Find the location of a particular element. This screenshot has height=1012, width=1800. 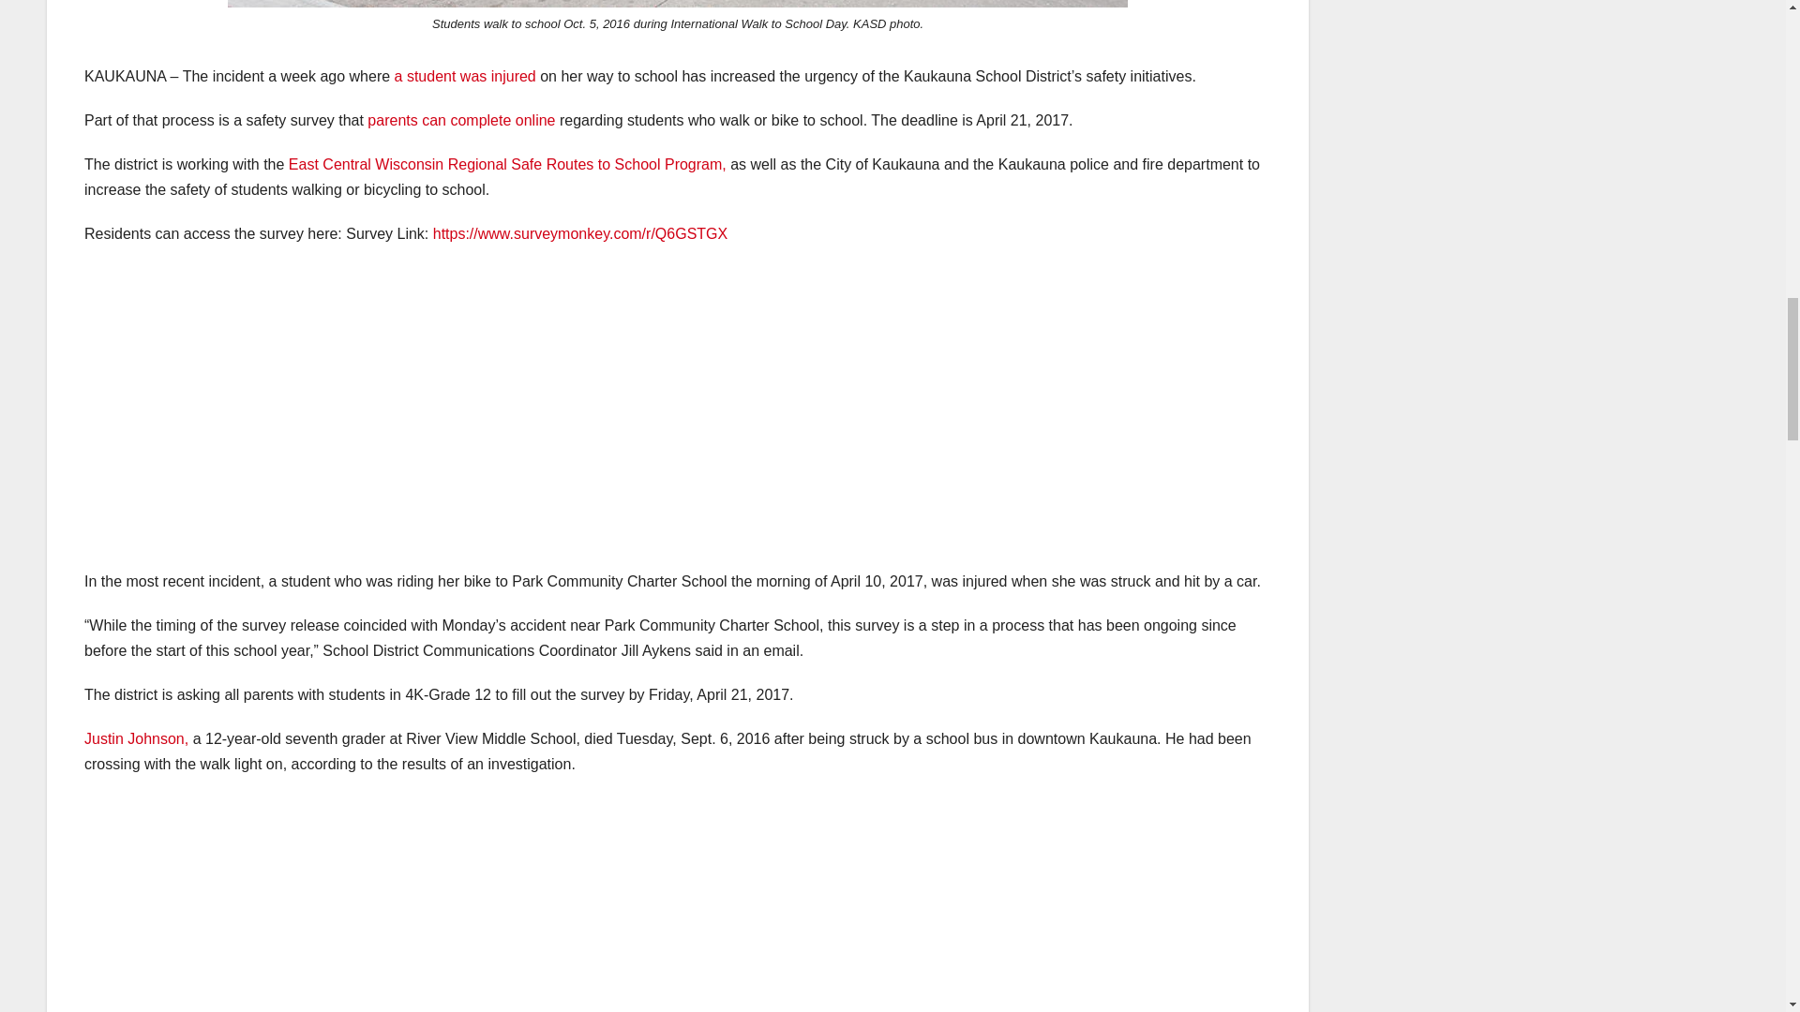

a student was injured is located at coordinates (467, 76).